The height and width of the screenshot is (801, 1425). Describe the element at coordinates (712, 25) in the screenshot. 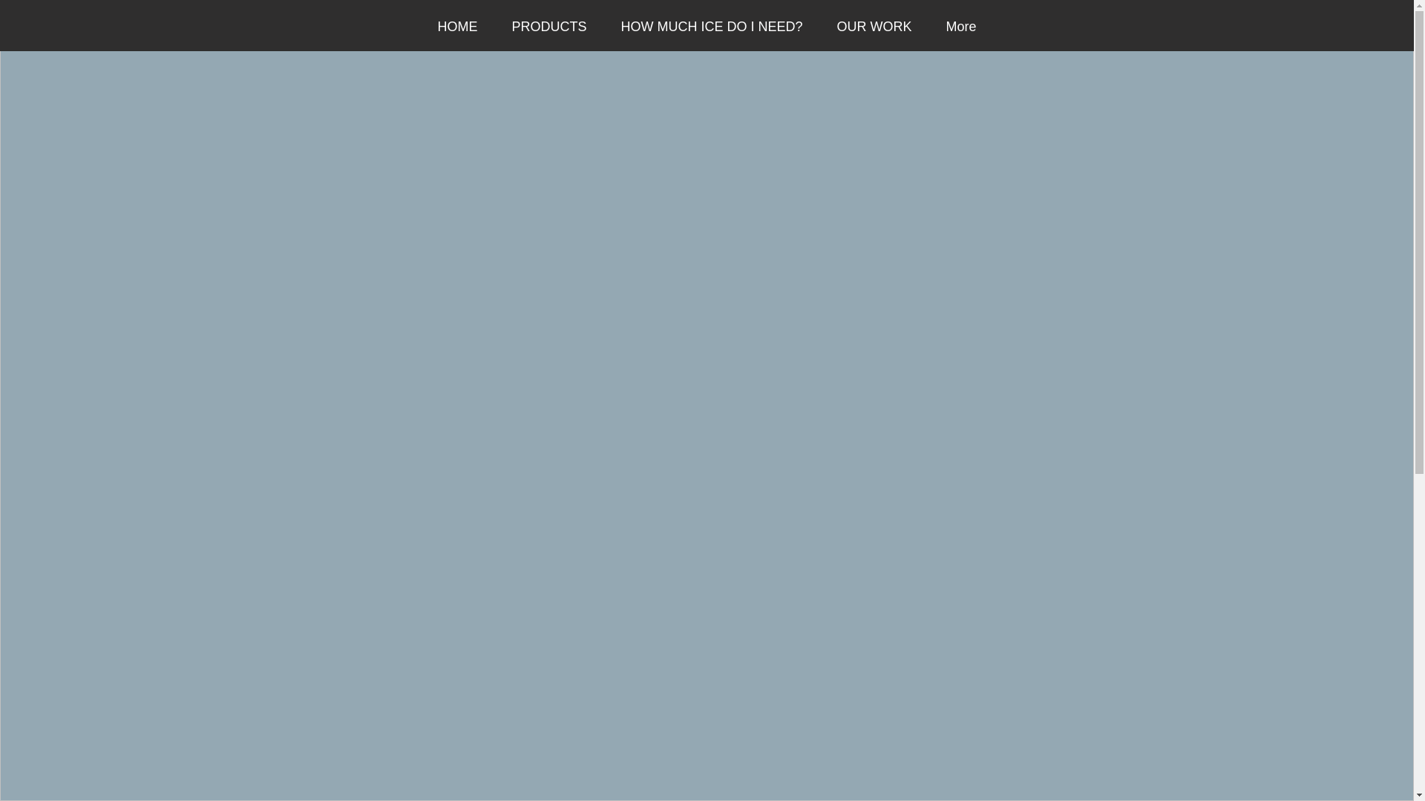

I see `HOW MUCH ICE DO I NEED?` at that location.